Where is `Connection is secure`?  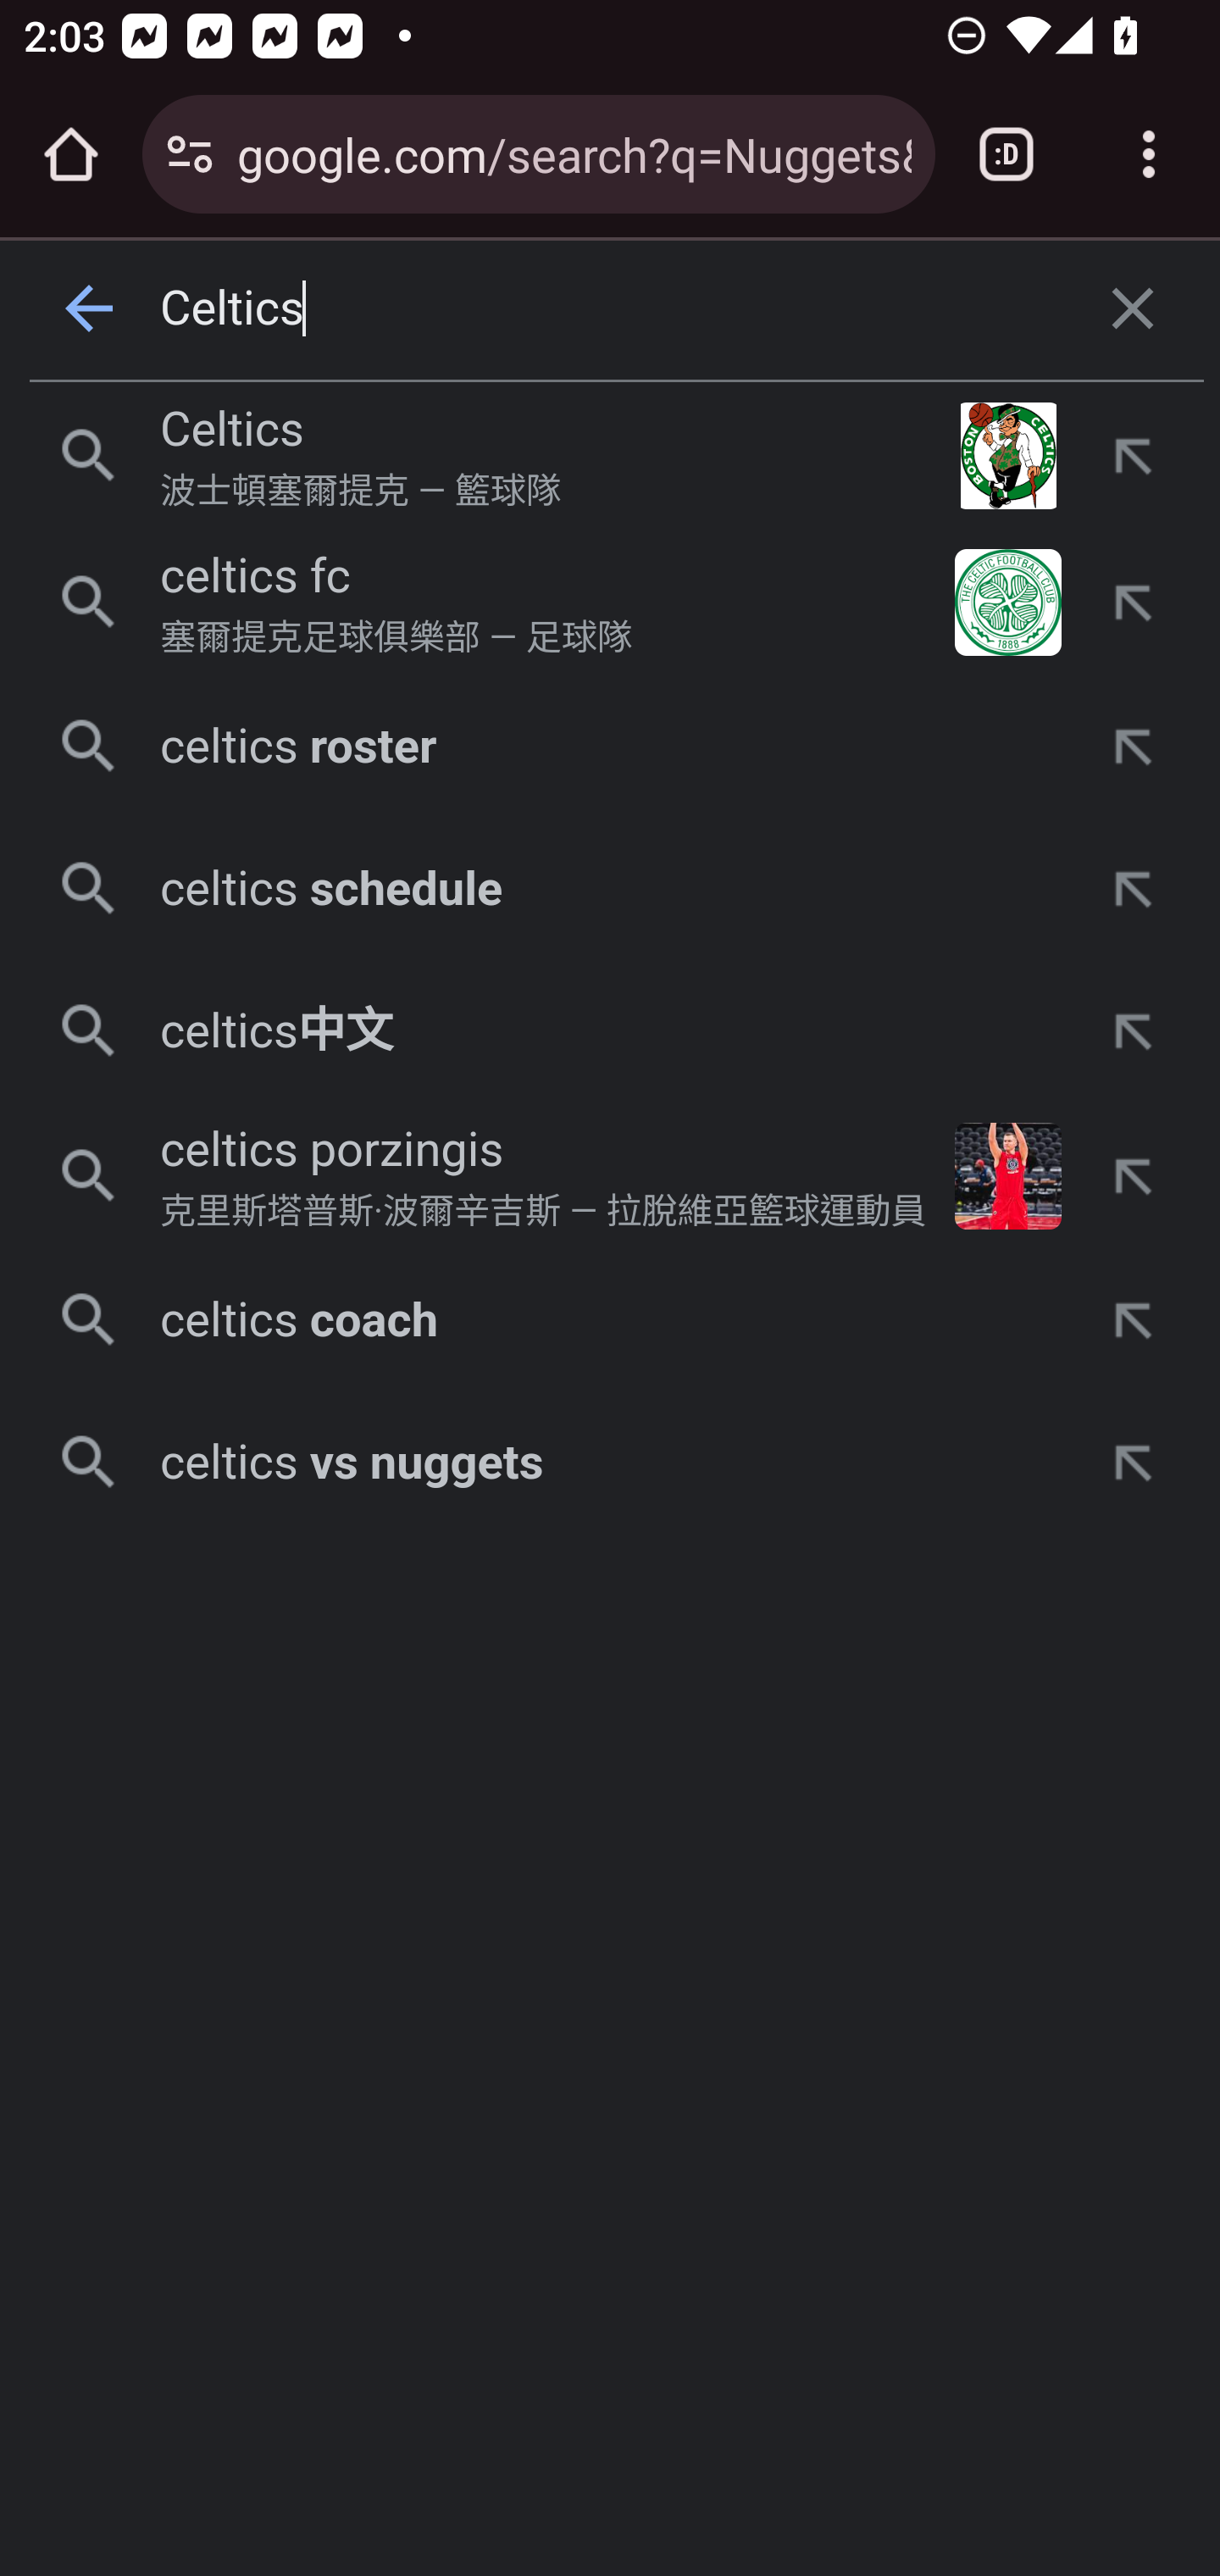
Connection is secure is located at coordinates (190, 154).